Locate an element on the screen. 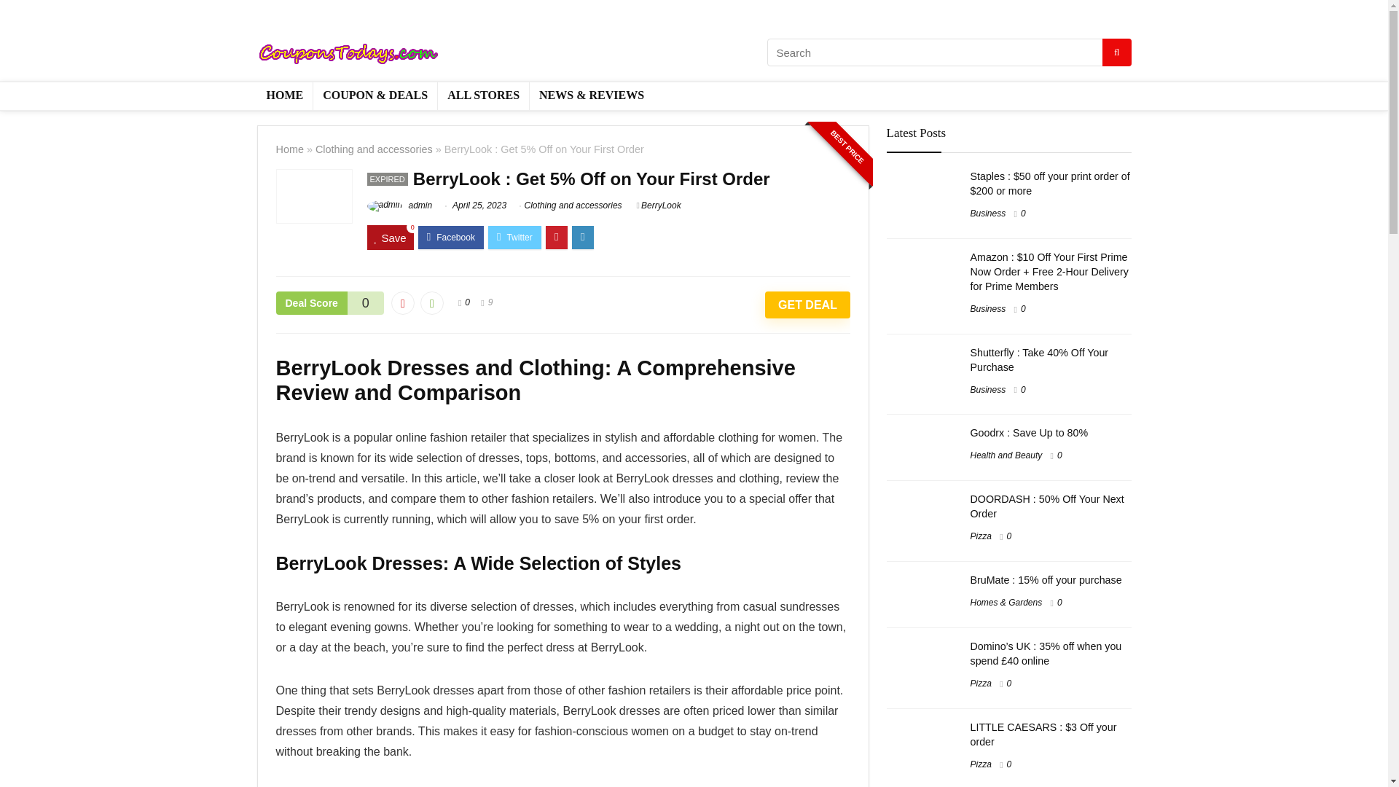  ALL STORES is located at coordinates (482, 96).